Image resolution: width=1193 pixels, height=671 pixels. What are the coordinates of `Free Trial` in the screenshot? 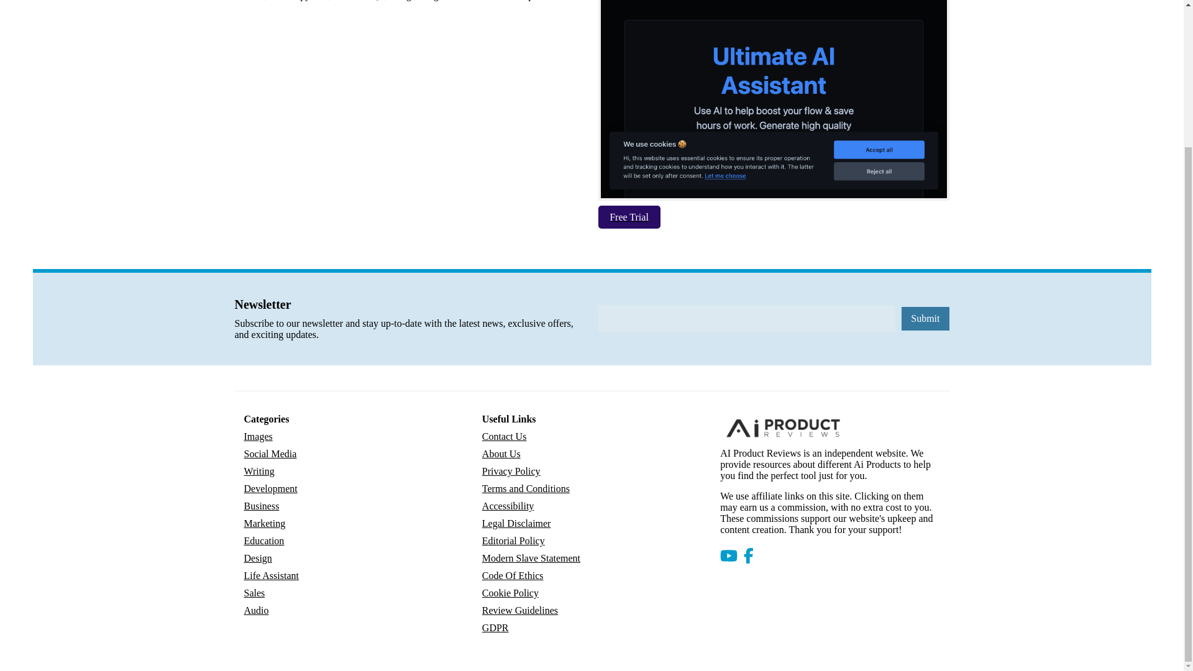 It's located at (630, 218).